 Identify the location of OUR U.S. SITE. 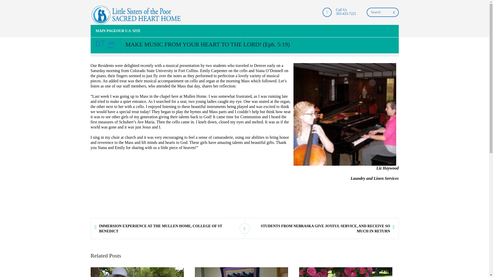
(128, 31).